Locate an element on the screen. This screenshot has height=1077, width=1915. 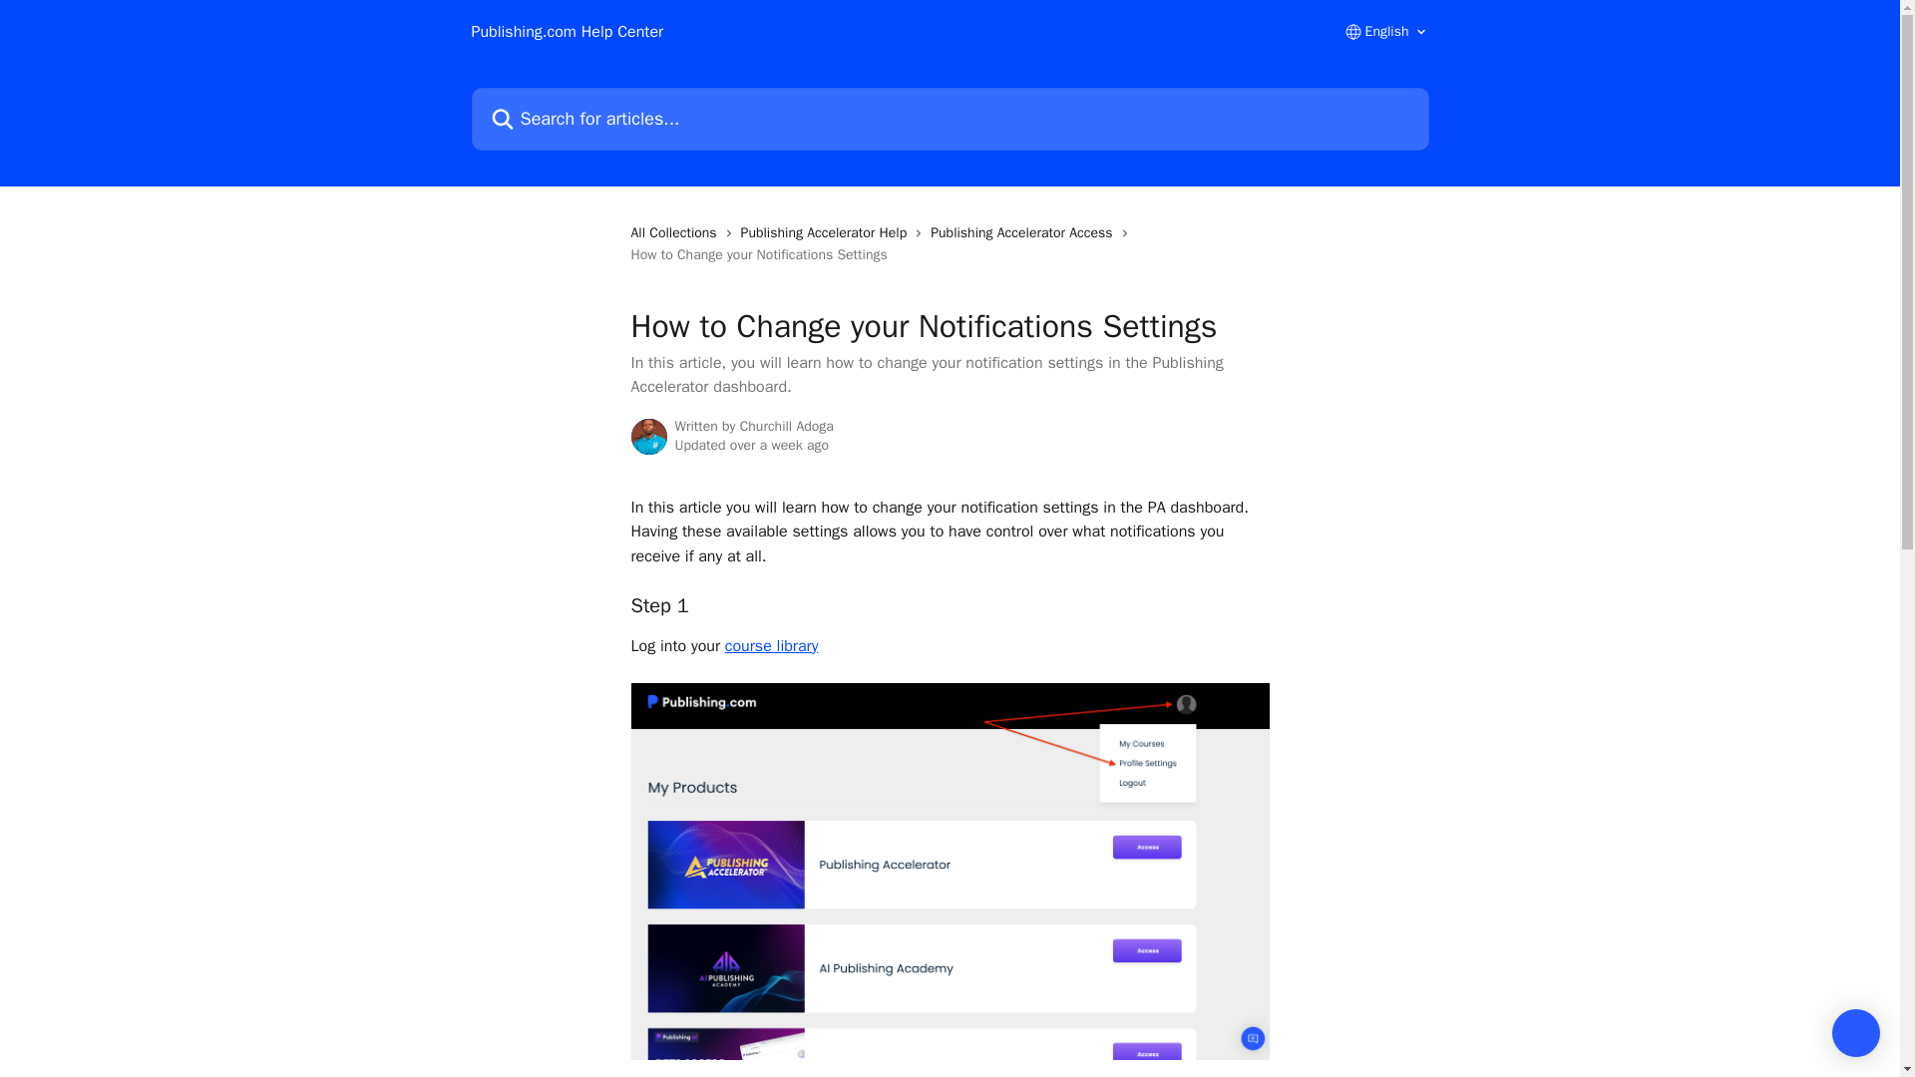
course library is located at coordinates (772, 646).